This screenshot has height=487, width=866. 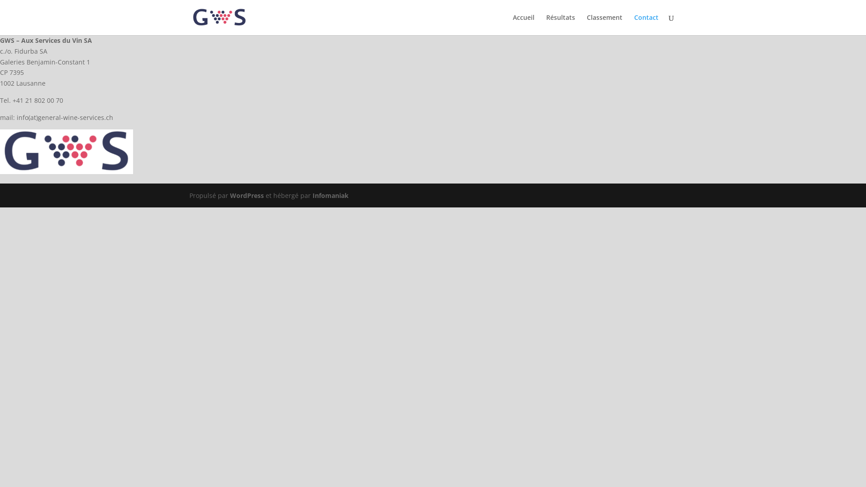 I want to click on Contact, so click(x=646, y=24).